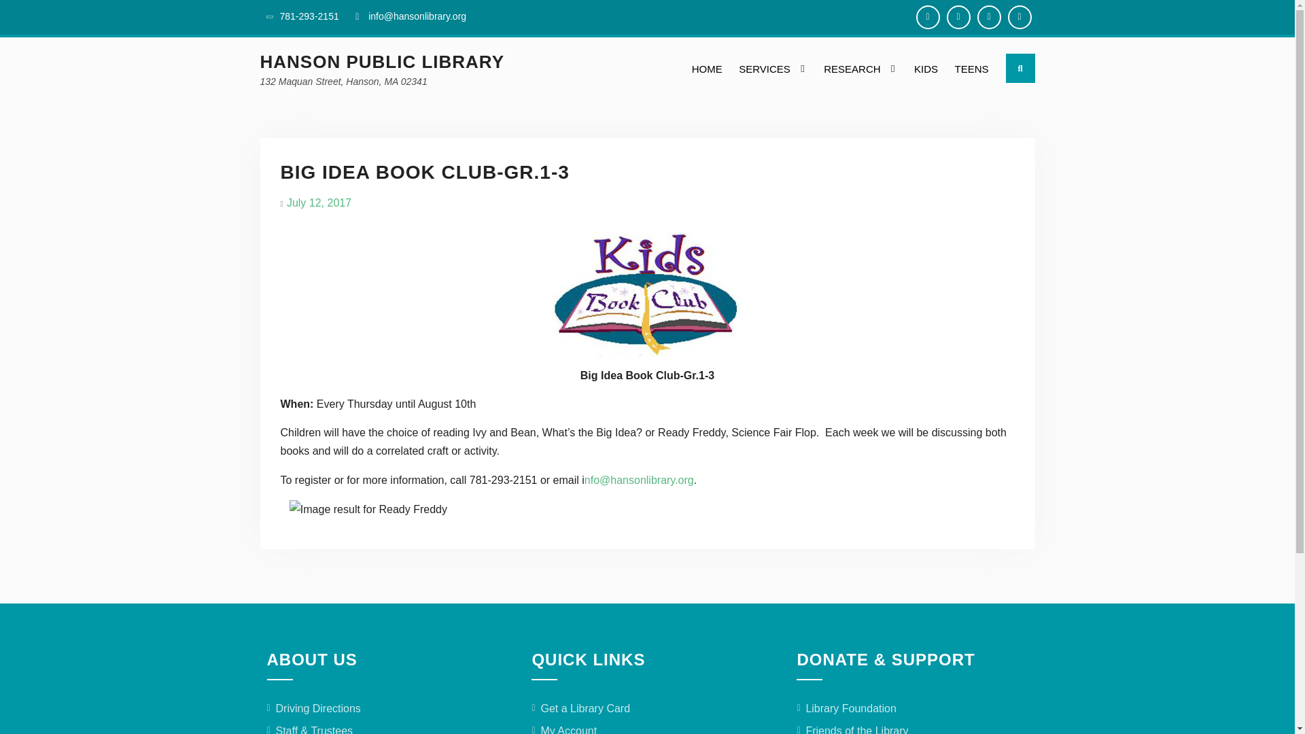 The image size is (1305, 734). I want to click on HANSON PUBLIC LIBRARY, so click(382, 61).